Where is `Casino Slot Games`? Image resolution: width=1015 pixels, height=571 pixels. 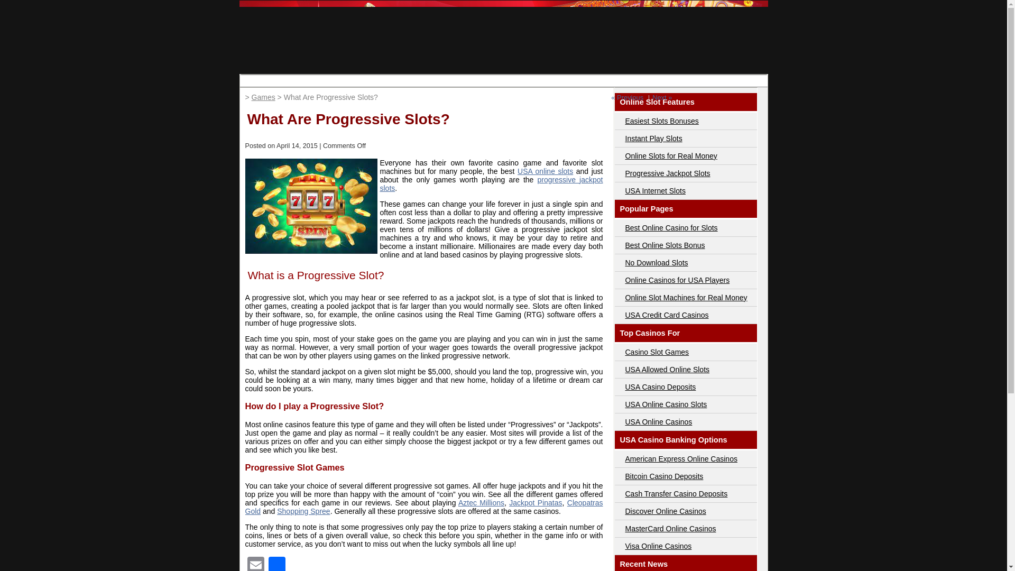
Casino Slot Games is located at coordinates (657, 352).